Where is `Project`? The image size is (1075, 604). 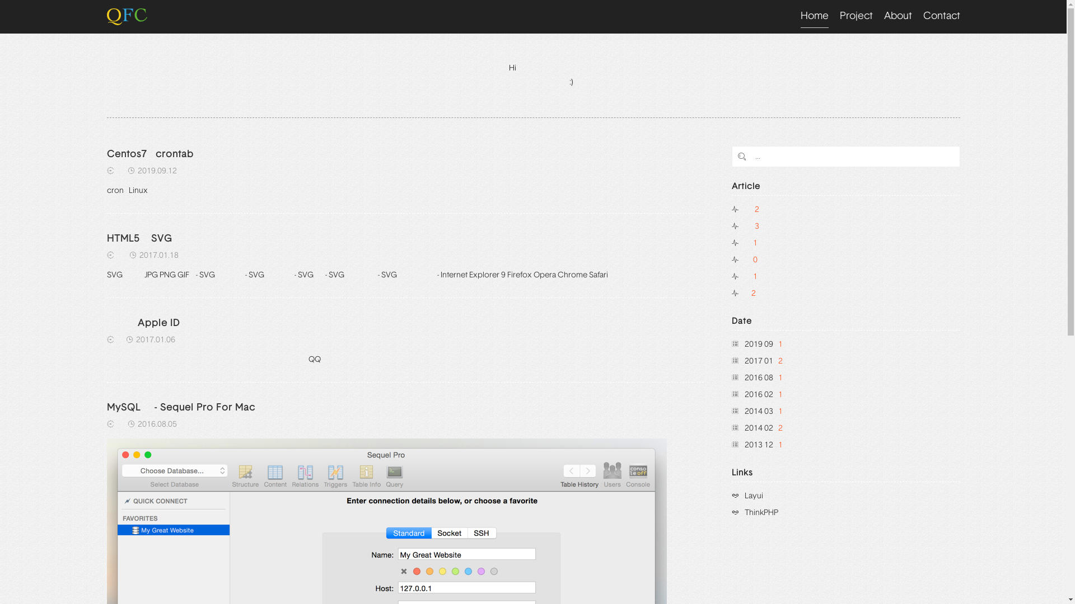
Project is located at coordinates (857, 17).